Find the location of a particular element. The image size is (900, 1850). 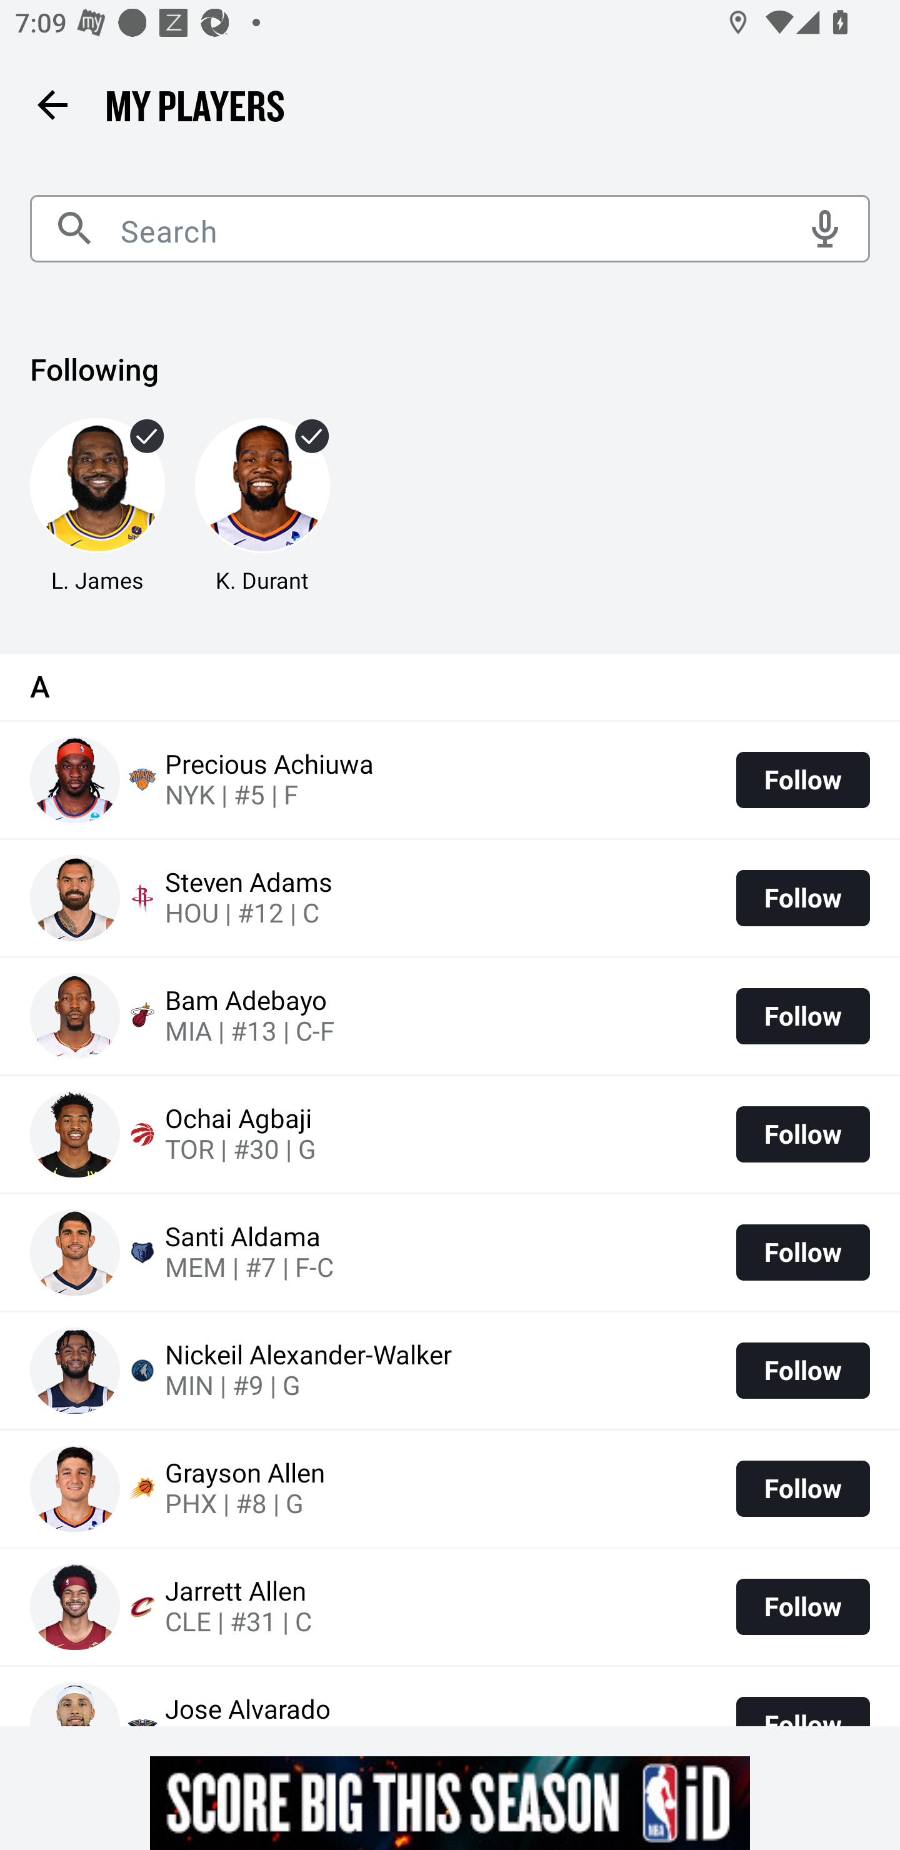

Follow is located at coordinates (802, 1135).